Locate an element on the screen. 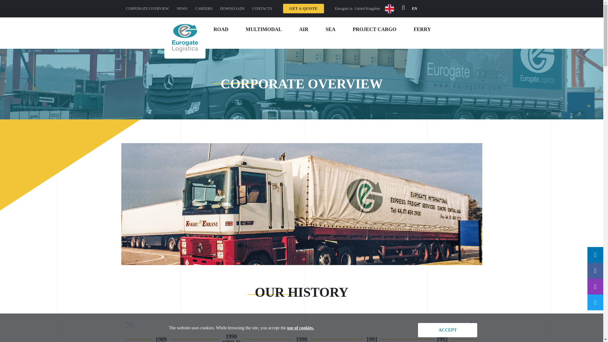  GET A QUOTE is located at coordinates (303, 8).